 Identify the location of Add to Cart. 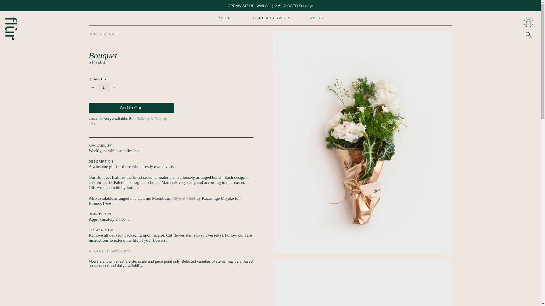
(131, 108).